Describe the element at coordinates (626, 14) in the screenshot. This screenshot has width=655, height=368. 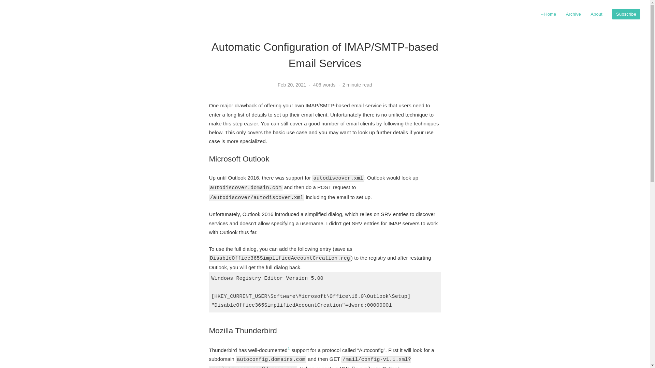
I see `Subscribe` at that location.